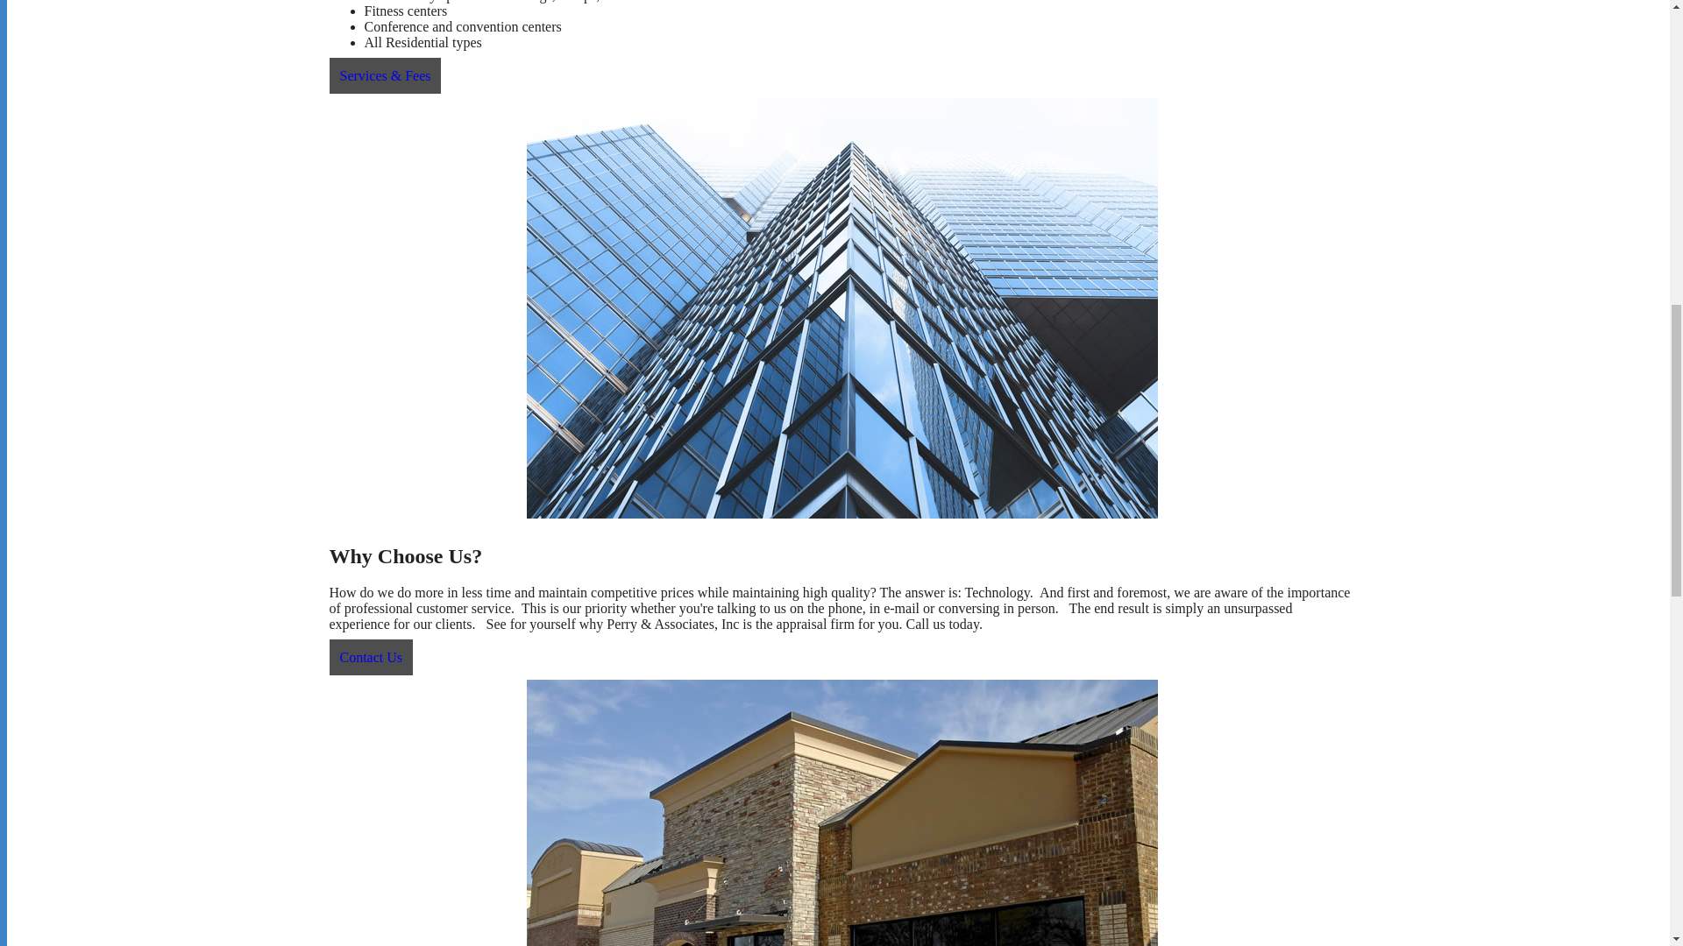 The image size is (1683, 946). What do you see at coordinates (372, 657) in the screenshot?
I see `Contact Us` at bounding box center [372, 657].